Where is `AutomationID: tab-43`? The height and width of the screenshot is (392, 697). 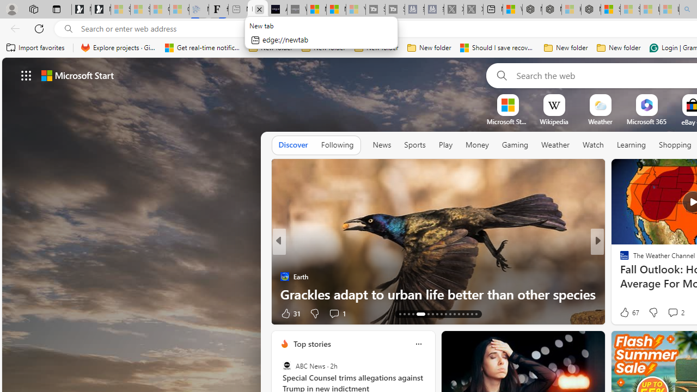
AutomationID: tab-43 is located at coordinates (476, 314).